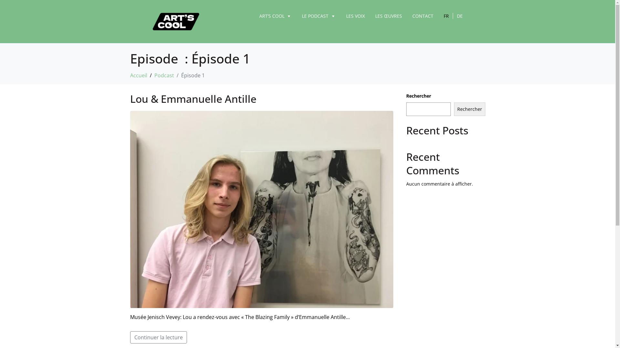 Image resolution: width=620 pixels, height=348 pixels. What do you see at coordinates (262, 209) in the screenshot?
I see `Lou & Emmanuelle Antille` at bounding box center [262, 209].